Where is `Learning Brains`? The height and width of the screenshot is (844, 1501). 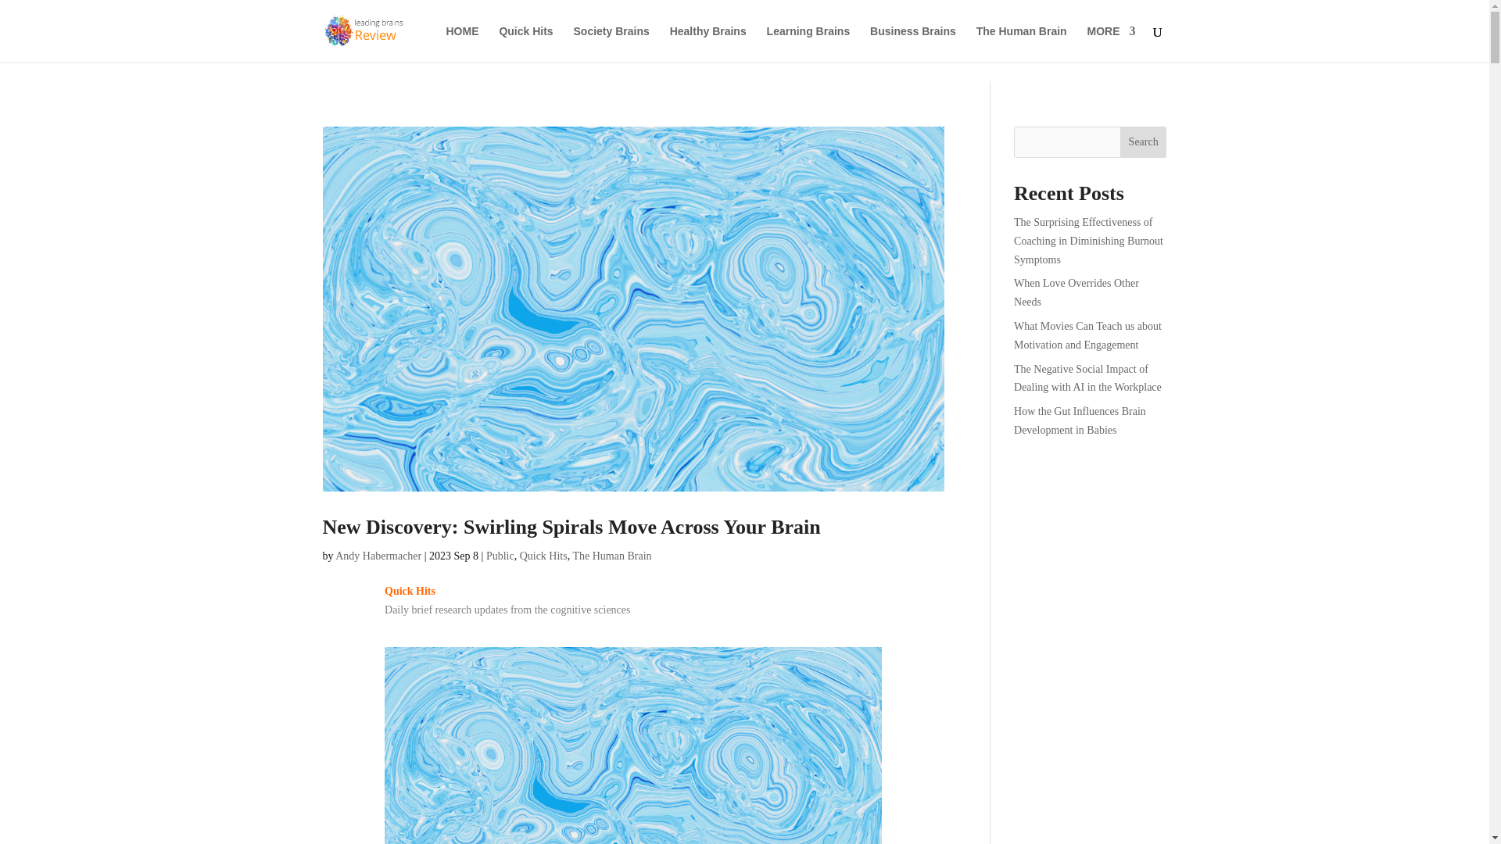
Learning Brains is located at coordinates (808, 44).